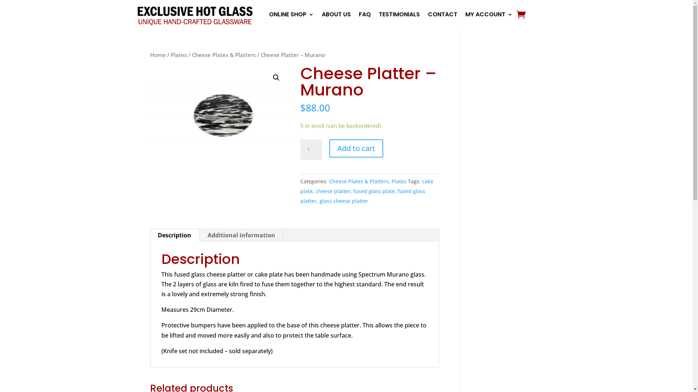  What do you see at coordinates (359, 181) in the screenshot?
I see `Cheese Plates & Platters` at bounding box center [359, 181].